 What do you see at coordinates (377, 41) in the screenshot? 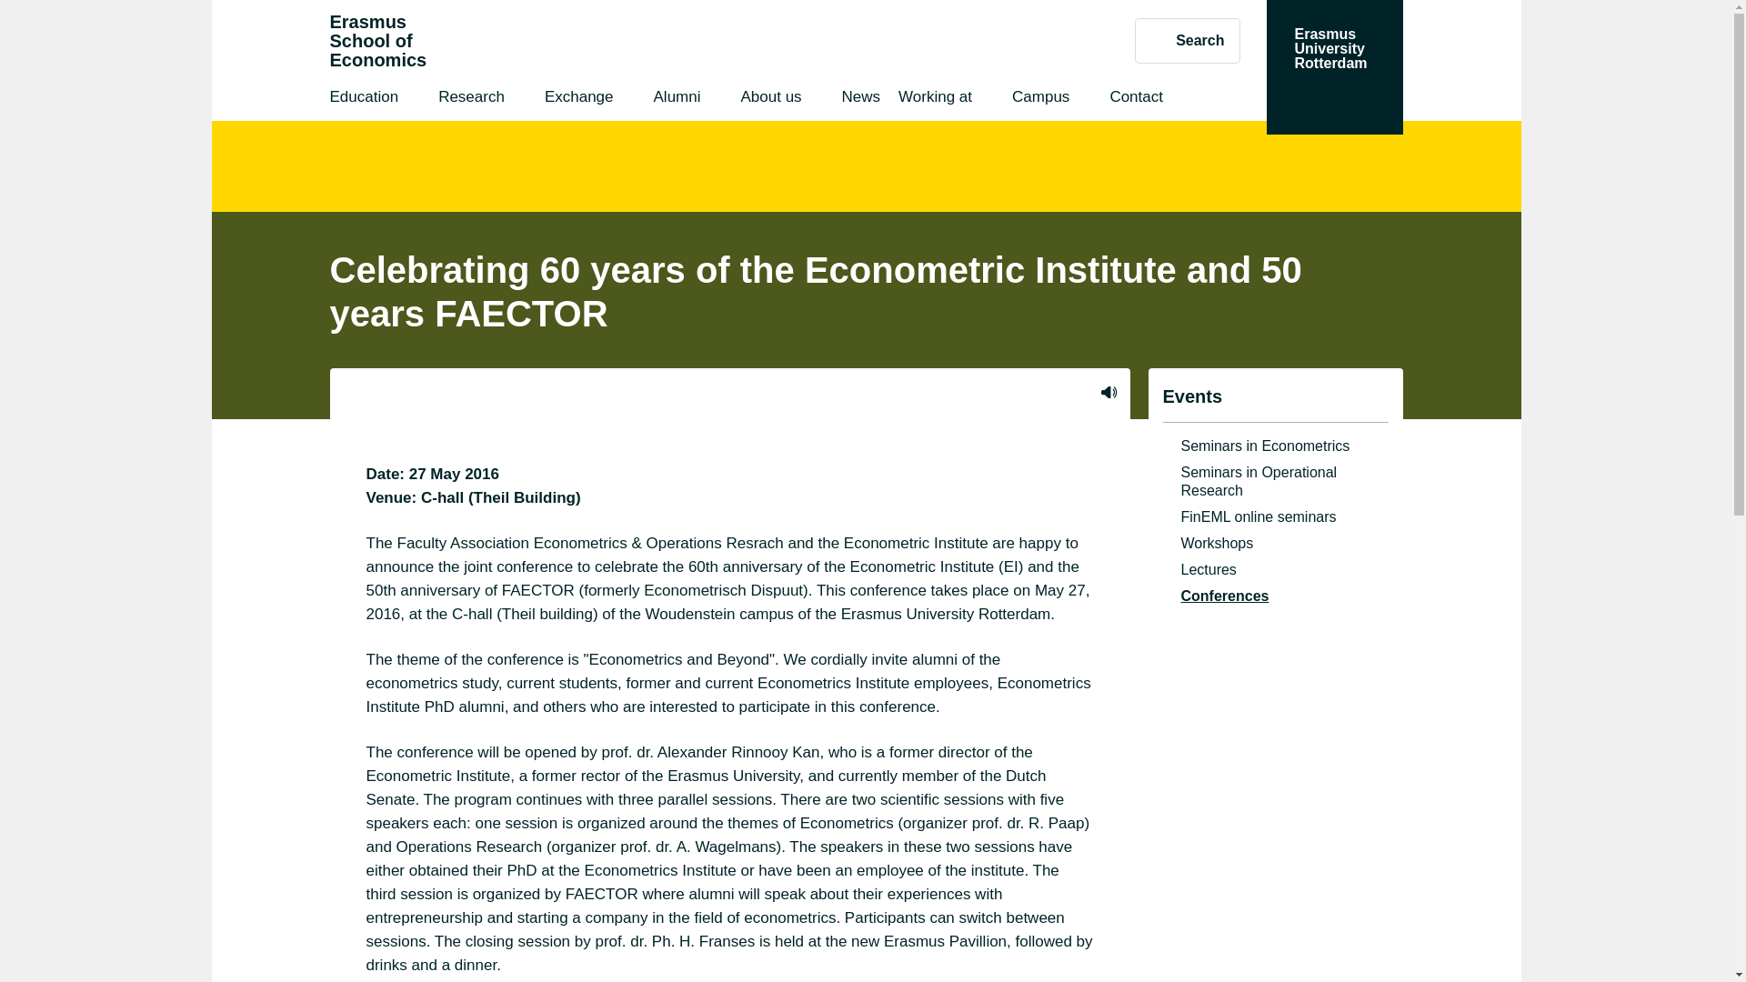
I see `About us` at bounding box center [377, 41].